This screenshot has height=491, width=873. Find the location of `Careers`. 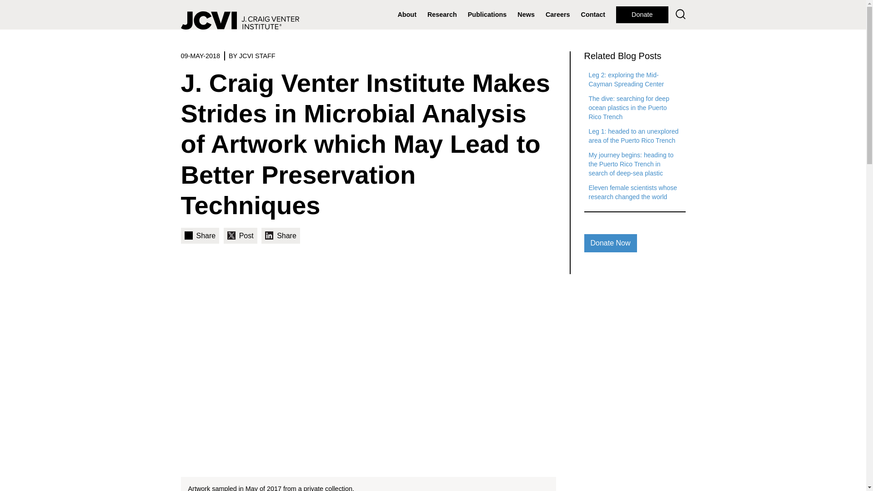

Careers is located at coordinates (557, 15).